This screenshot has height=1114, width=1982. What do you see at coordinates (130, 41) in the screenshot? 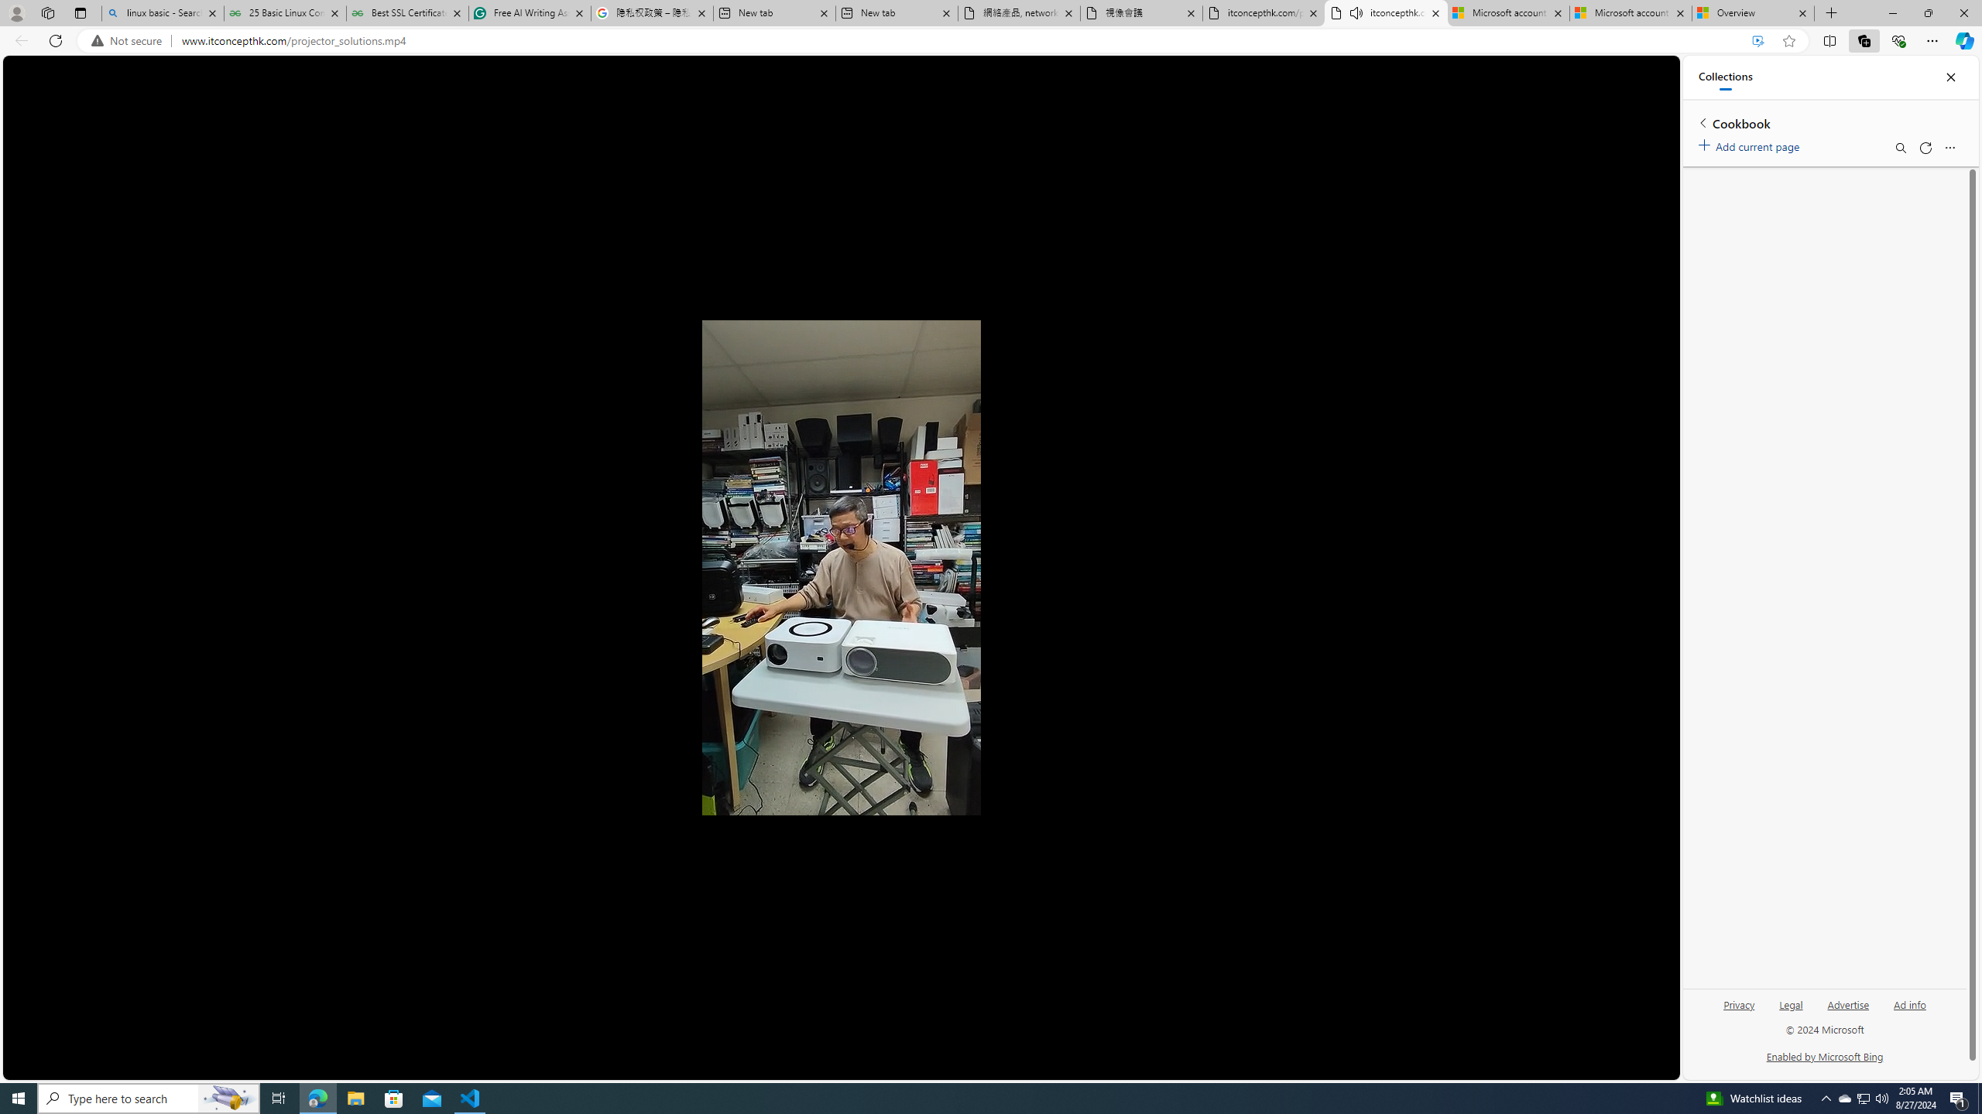
I see `Not secure` at bounding box center [130, 41].